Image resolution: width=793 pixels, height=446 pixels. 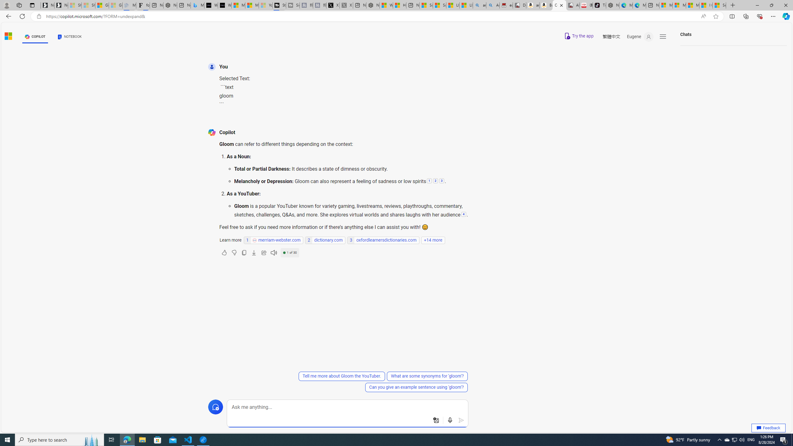 What do you see at coordinates (371, 16) in the screenshot?
I see `Address and search bar` at bounding box center [371, 16].